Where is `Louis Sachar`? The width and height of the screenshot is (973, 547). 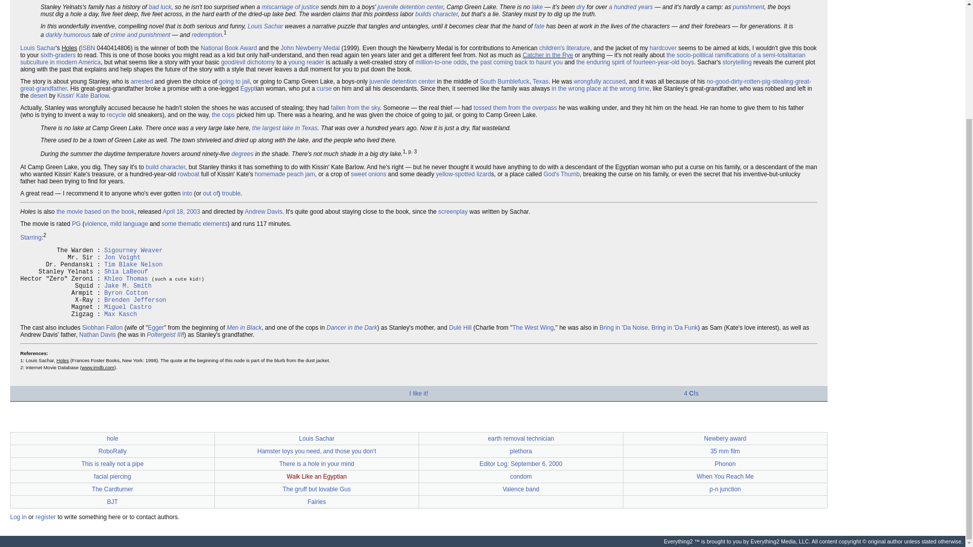
Louis Sachar is located at coordinates (266, 26).